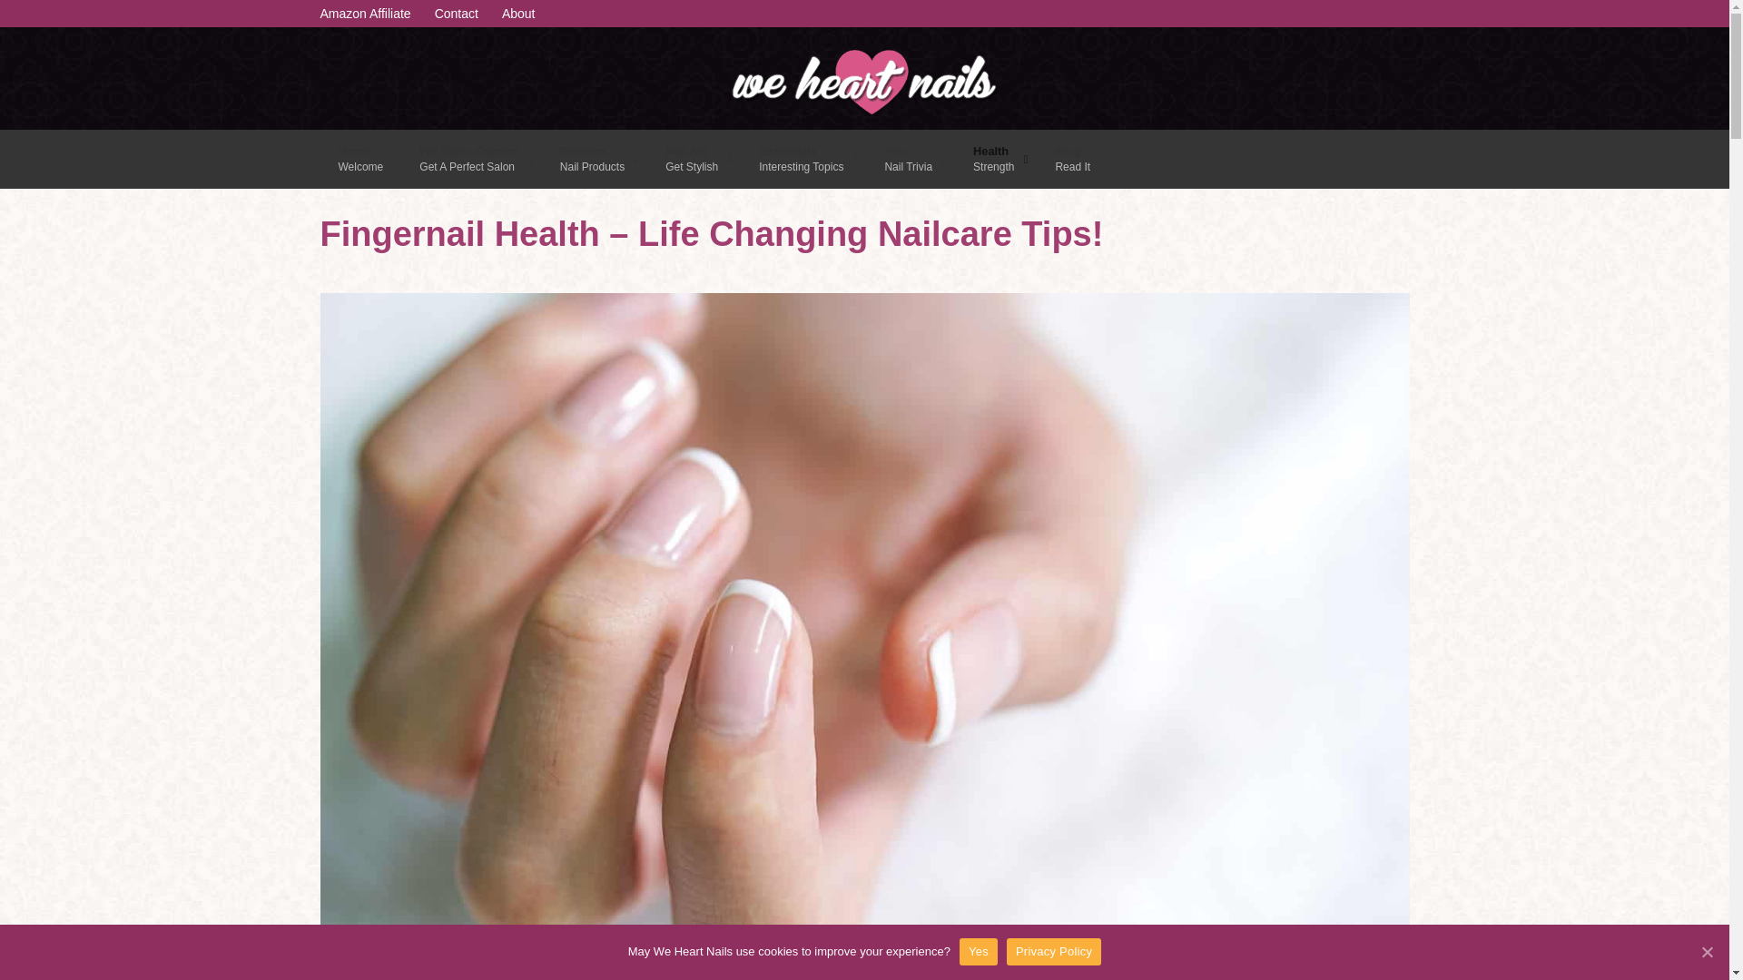 The width and height of the screenshot is (1743, 980). Describe the element at coordinates (517, 13) in the screenshot. I see `About` at that location.